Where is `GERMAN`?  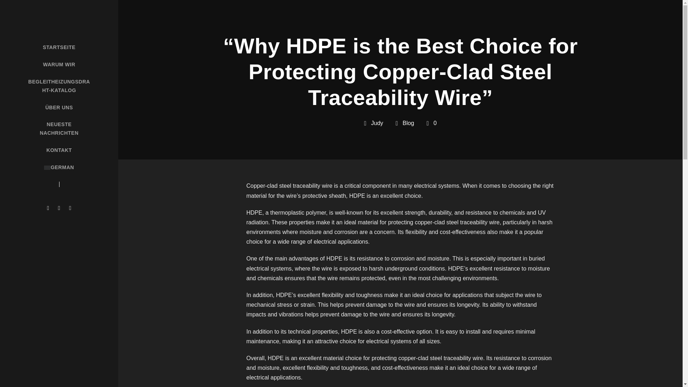
GERMAN is located at coordinates (59, 167).